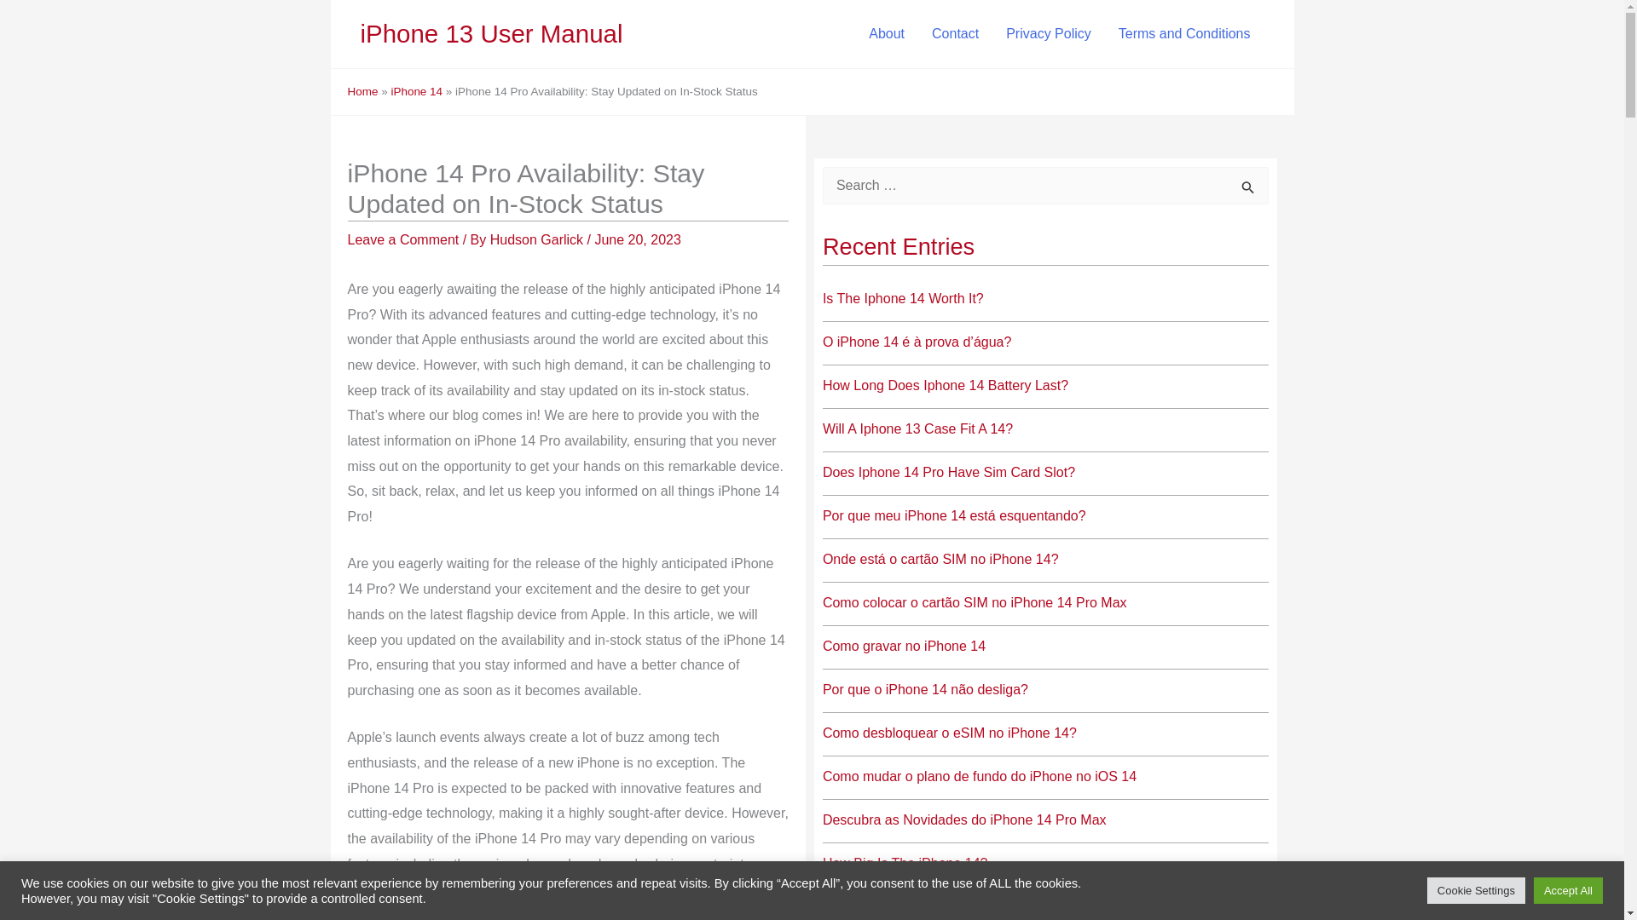  Describe the element at coordinates (905, 863) in the screenshot. I see `How Big Is The iPhone 14?` at that location.